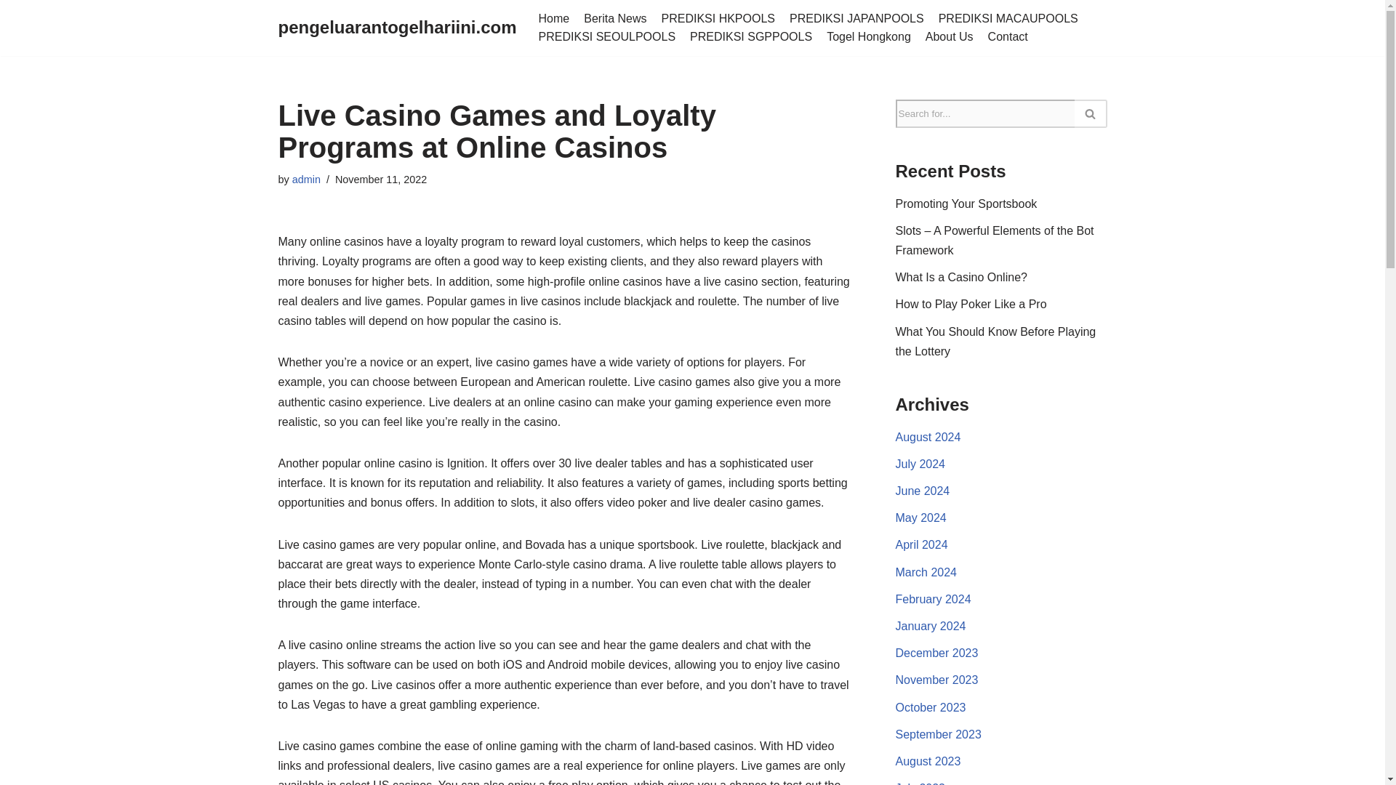 Image resolution: width=1396 pixels, height=785 pixels. What do you see at coordinates (923, 491) in the screenshot?
I see `June 2024` at bounding box center [923, 491].